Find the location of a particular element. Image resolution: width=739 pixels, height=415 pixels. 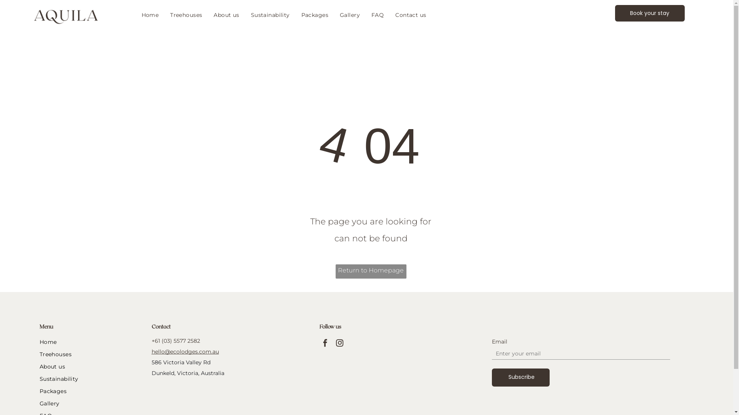

Book your stay is located at coordinates (650, 13).